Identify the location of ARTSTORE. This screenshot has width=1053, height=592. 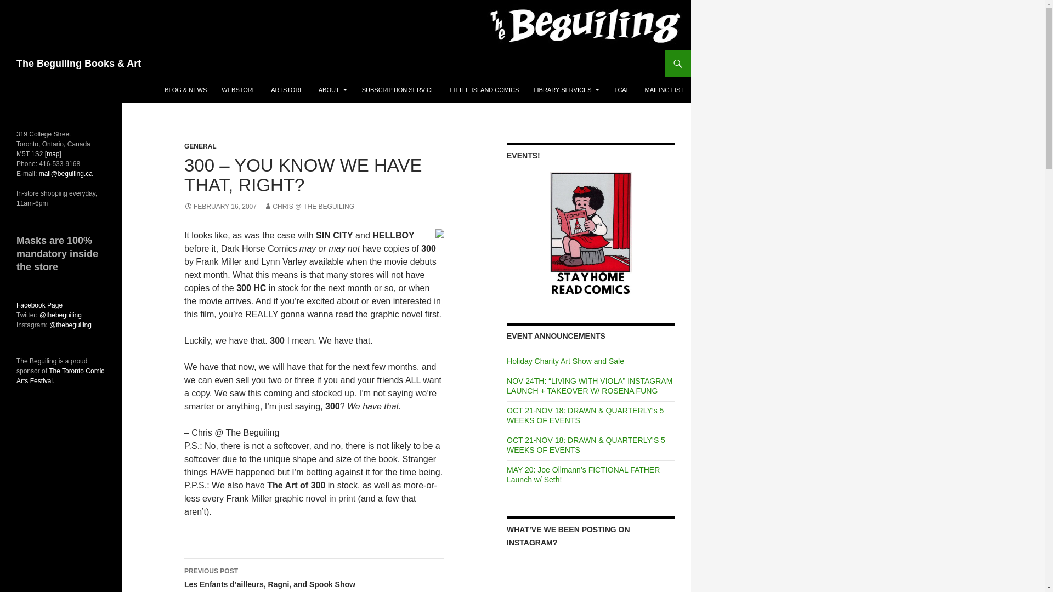
(287, 90).